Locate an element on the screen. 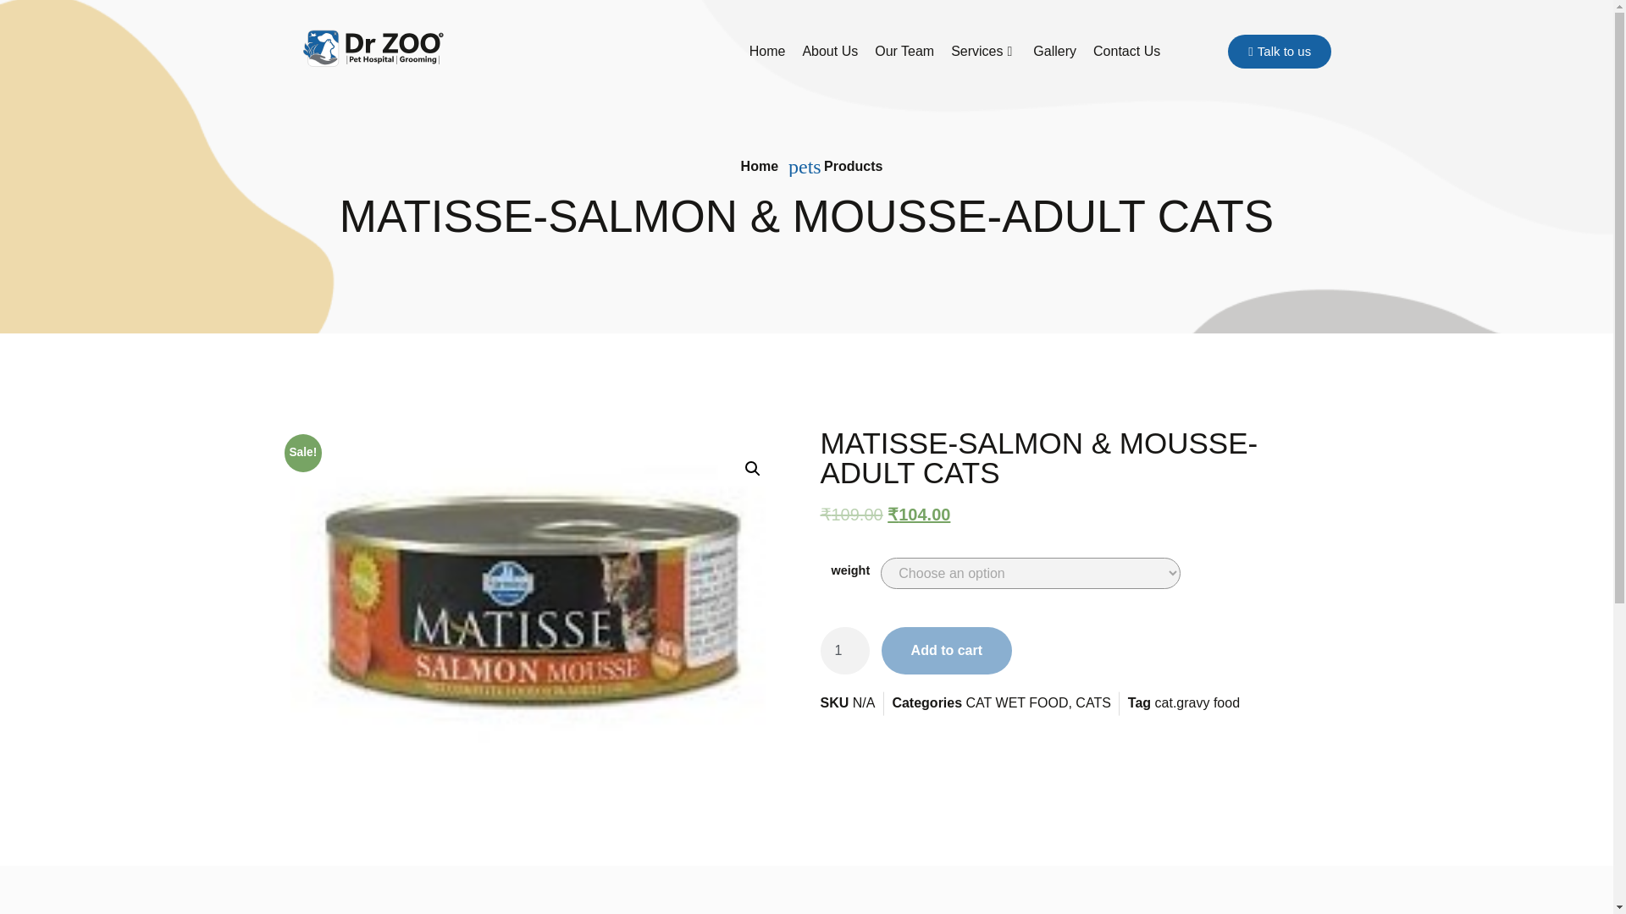  Qty is located at coordinates (843, 650).